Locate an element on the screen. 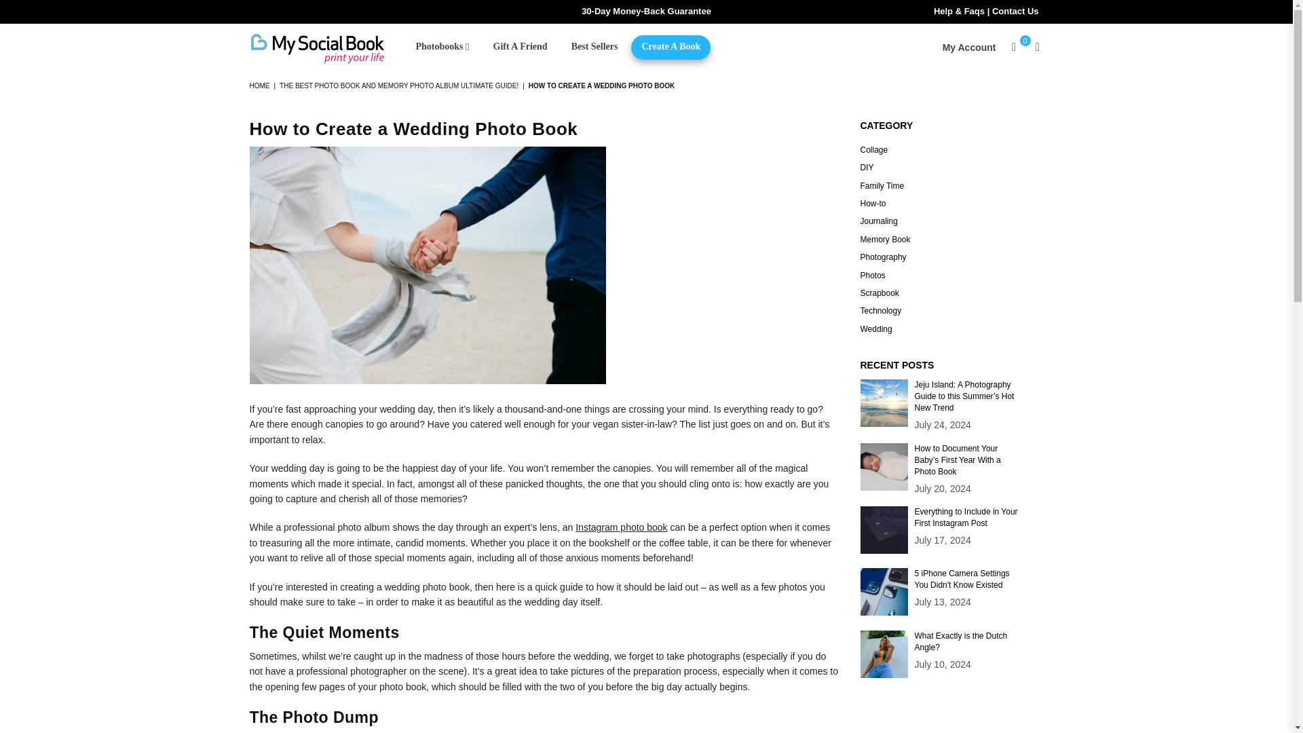 The width and height of the screenshot is (1303, 733). Show articles tagged DIY is located at coordinates (867, 167).